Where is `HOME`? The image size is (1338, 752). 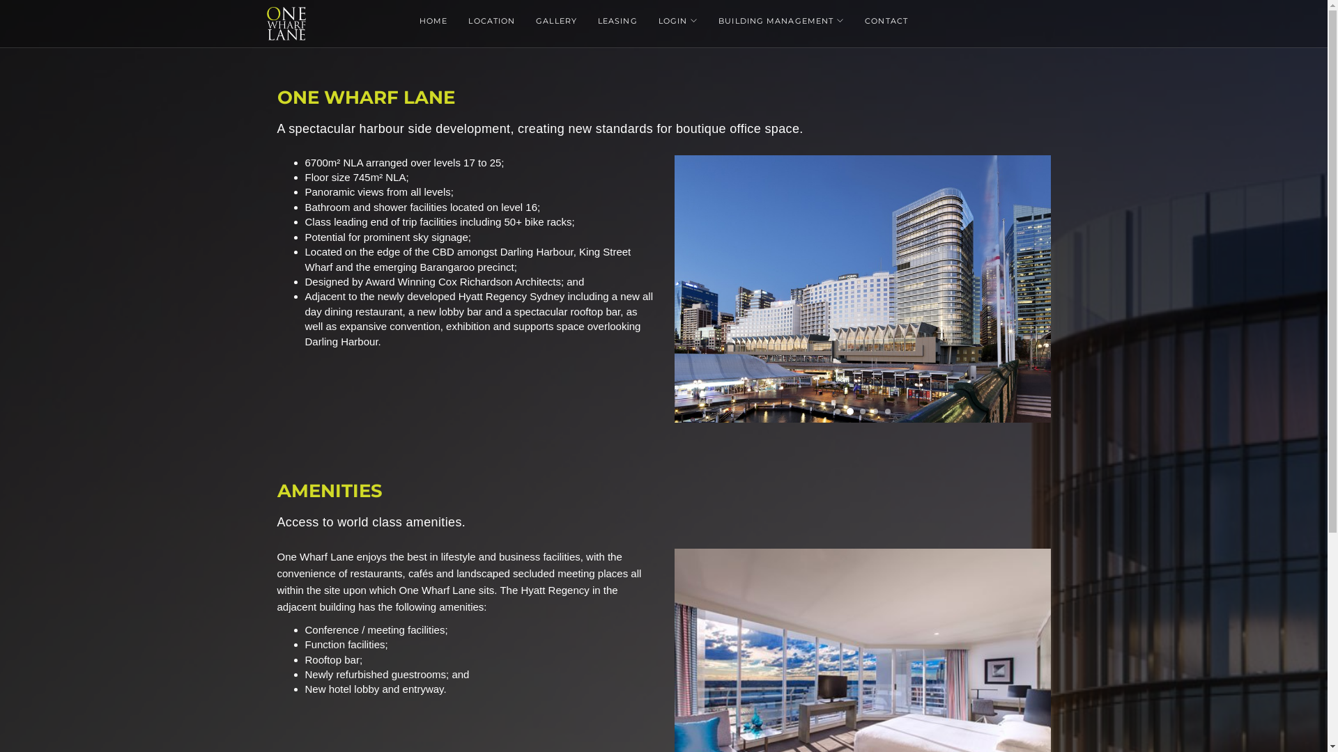
HOME is located at coordinates (433, 22).